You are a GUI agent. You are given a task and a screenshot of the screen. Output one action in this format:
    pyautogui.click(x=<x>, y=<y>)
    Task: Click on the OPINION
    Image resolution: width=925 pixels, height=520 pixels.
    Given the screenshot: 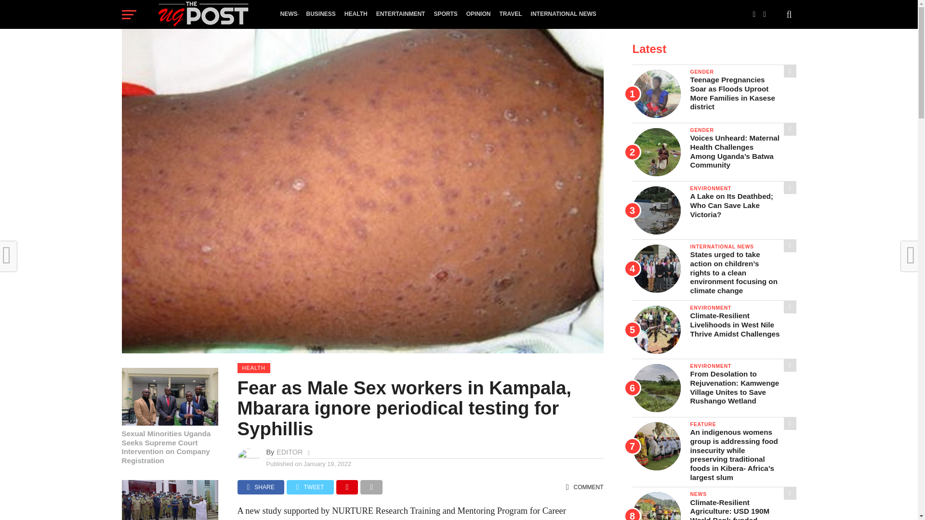 What is the action you would take?
    pyautogui.click(x=478, y=14)
    